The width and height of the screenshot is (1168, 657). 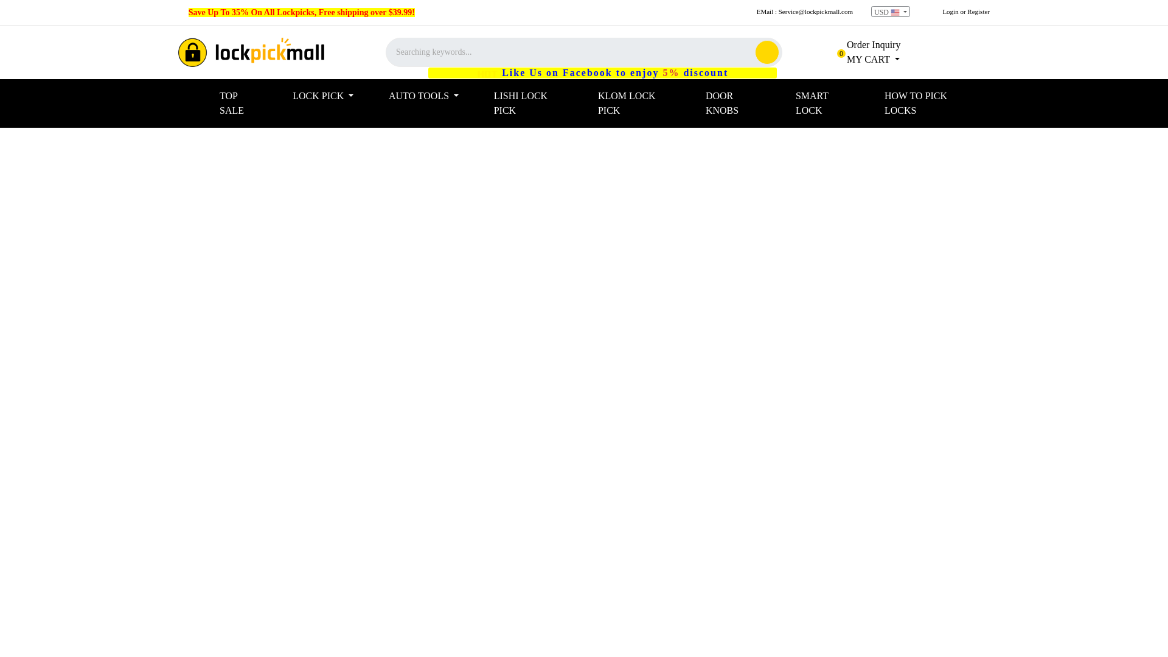 What do you see at coordinates (978, 11) in the screenshot?
I see `Register` at bounding box center [978, 11].